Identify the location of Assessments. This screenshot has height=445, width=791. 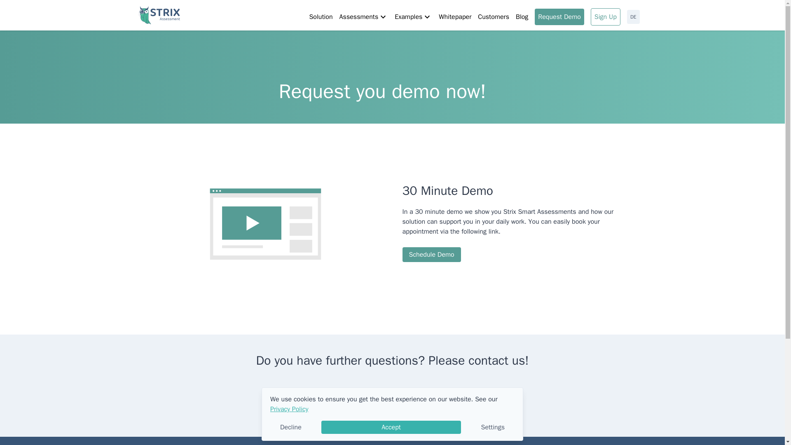
(363, 16).